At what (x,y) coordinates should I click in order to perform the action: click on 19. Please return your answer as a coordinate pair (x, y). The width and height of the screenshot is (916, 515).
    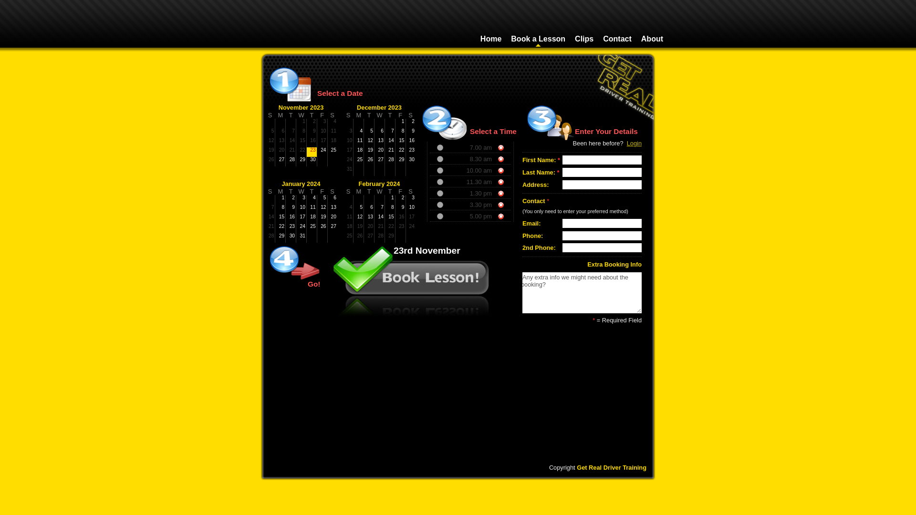
    Looking at the image, I should click on (369, 152).